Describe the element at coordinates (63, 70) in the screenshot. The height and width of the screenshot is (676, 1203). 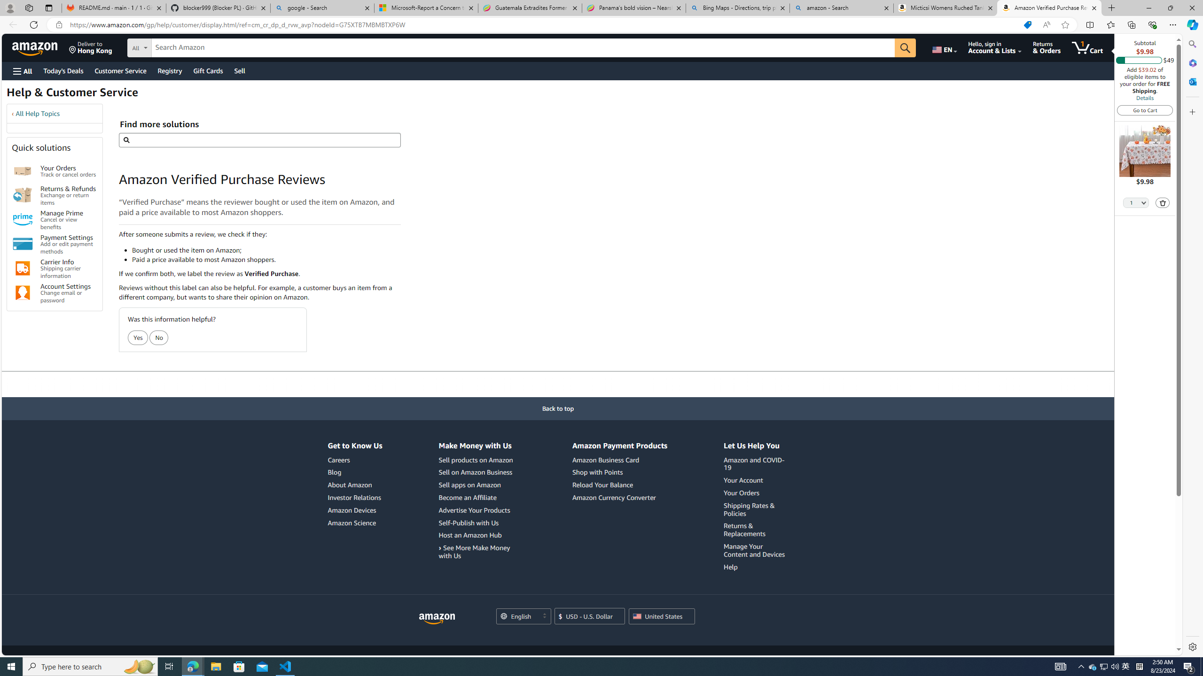
I see `Today's Deals` at that location.